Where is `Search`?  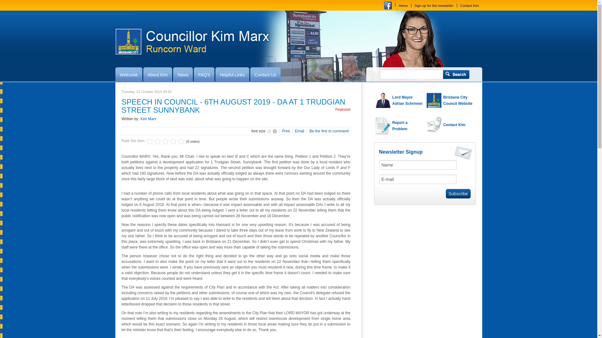 Search is located at coordinates (456, 74).